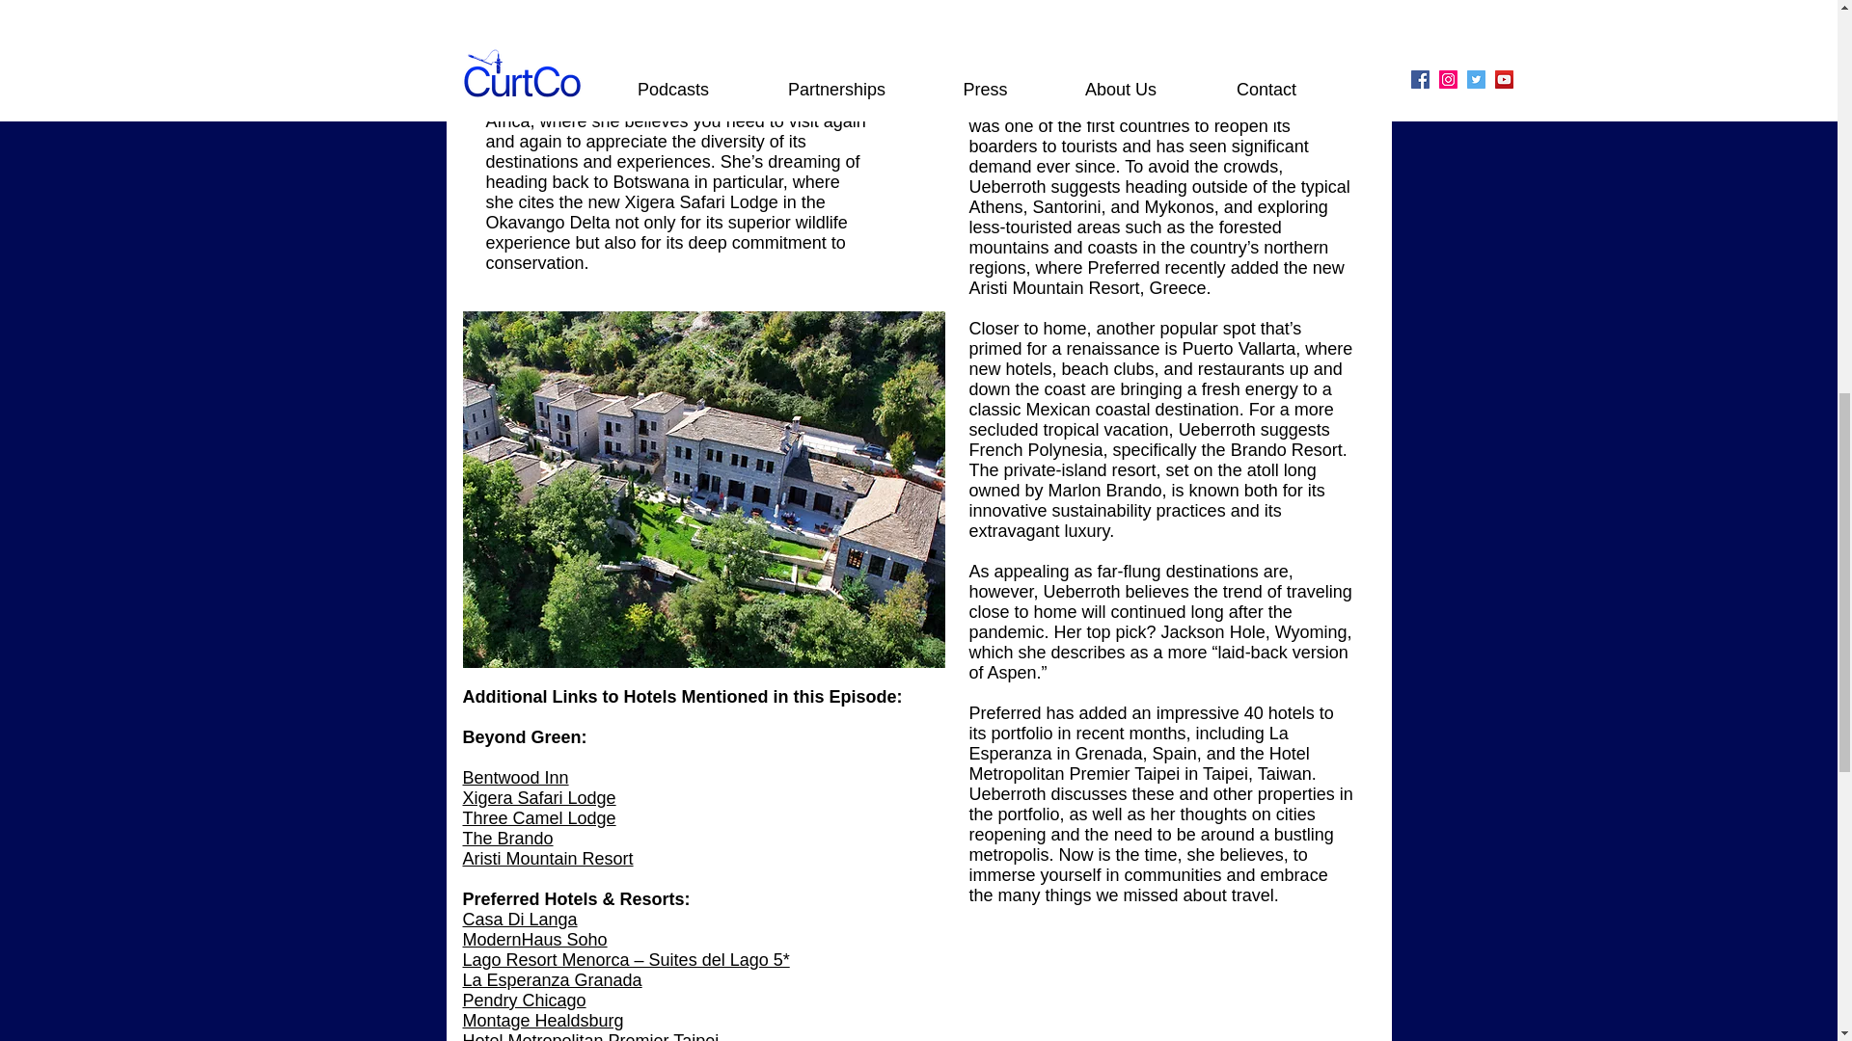  Describe the element at coordinates (508, 839) in the screenshot. I see `The Brando` at that location.